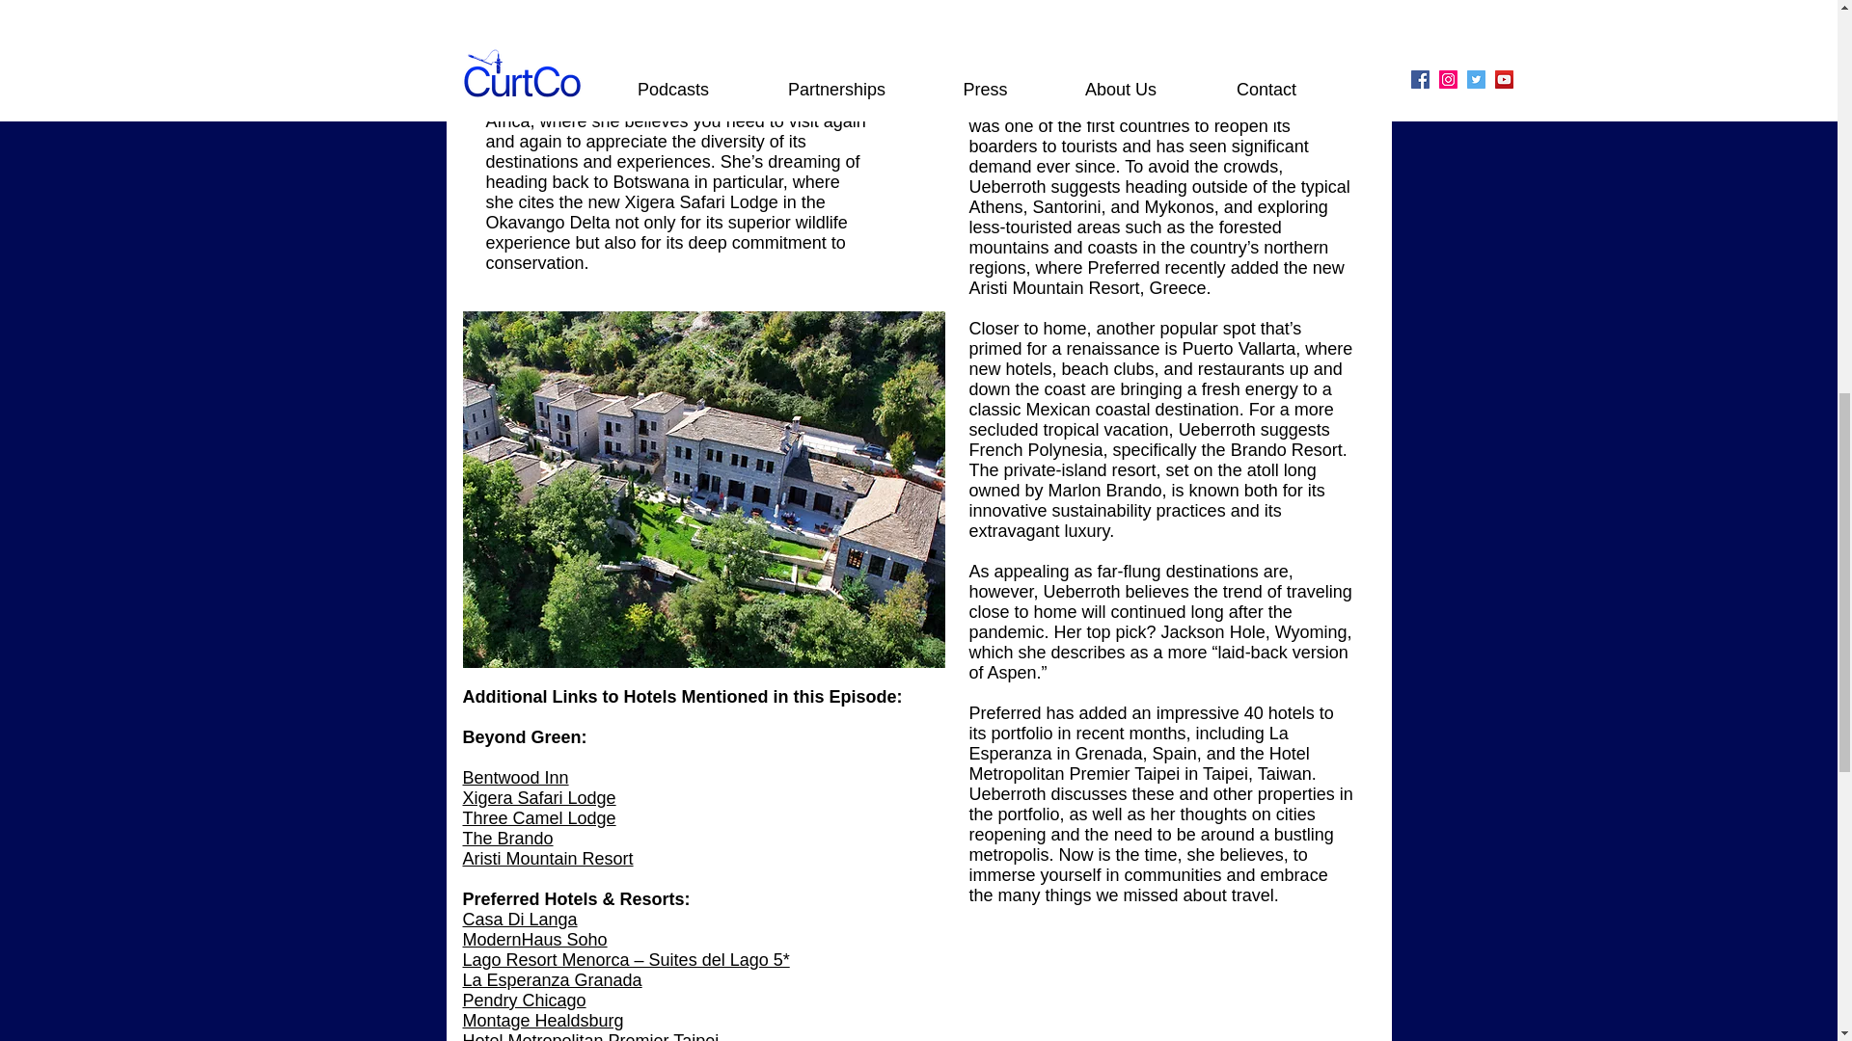  Describe the element at coordinates (508, 839) in the screenshot. I see `The Brando` at that location.